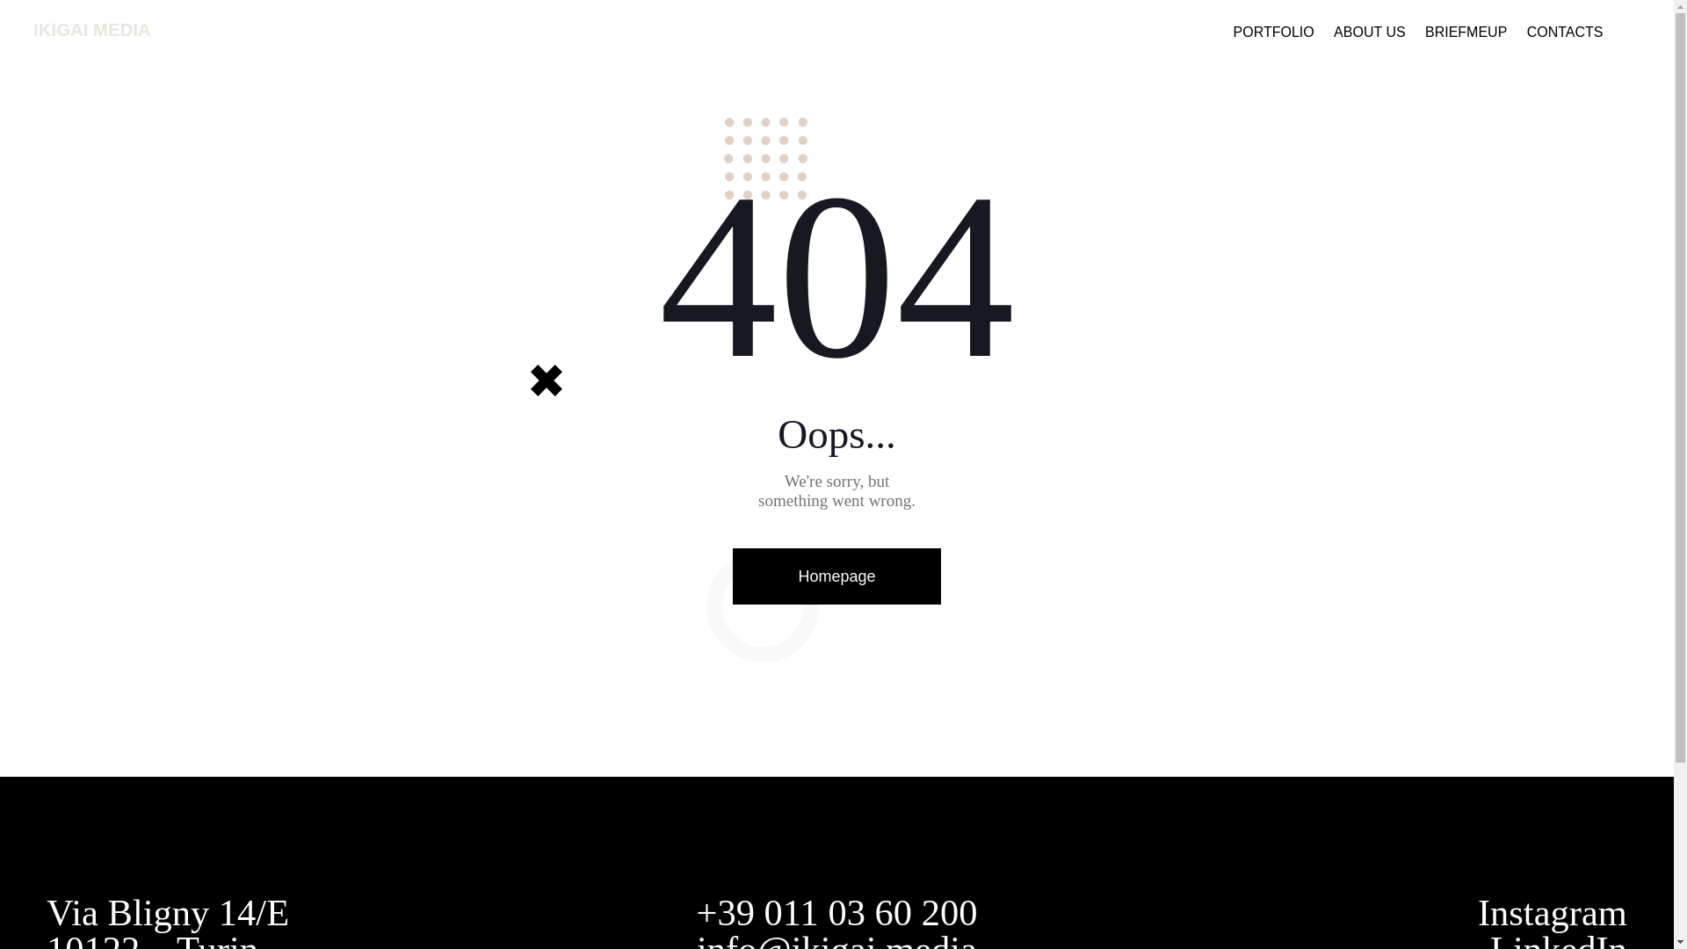 This screenshot has width=1687, height=949. I want to click on IKIGAI MEDIA, so click(92, 30).